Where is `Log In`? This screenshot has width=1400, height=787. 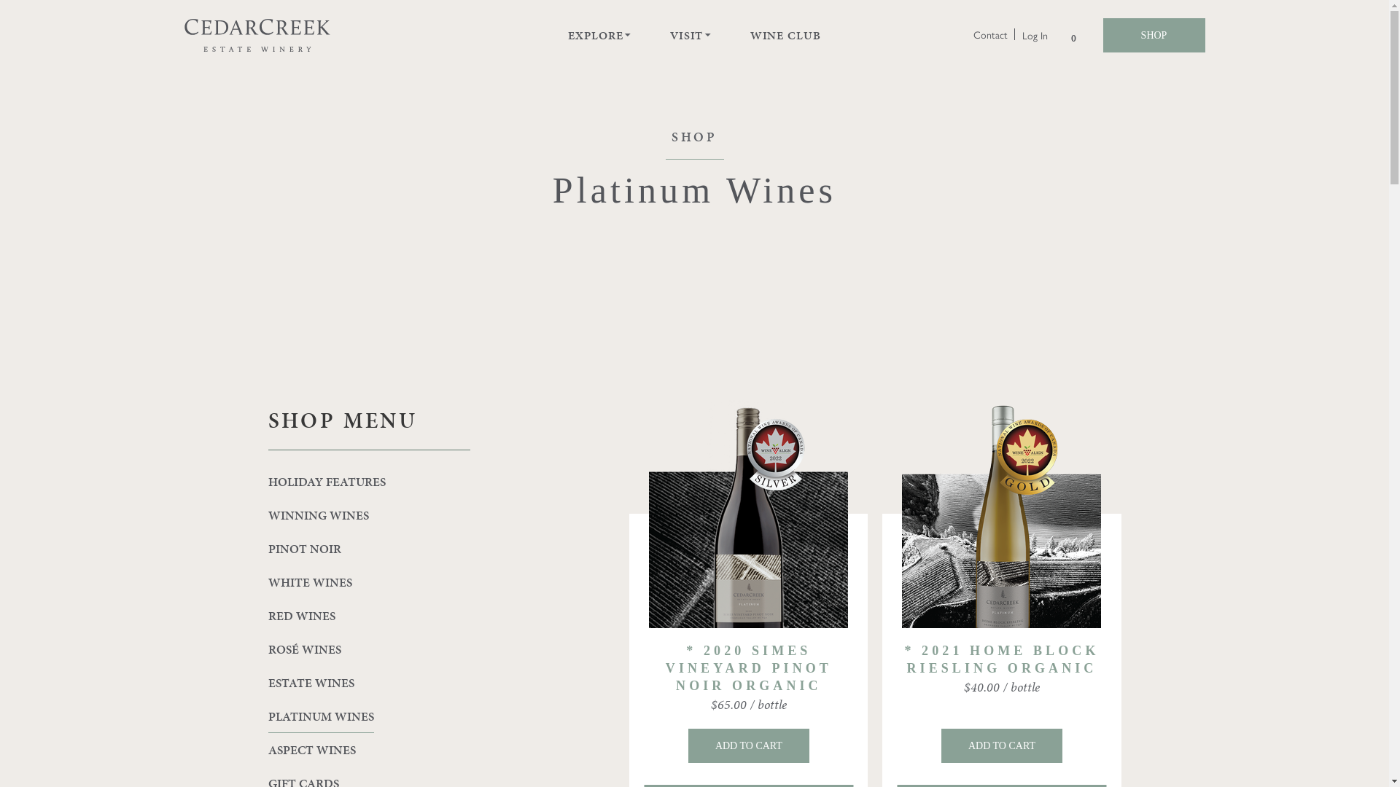
Log In is located at coordinates (1035, 35).